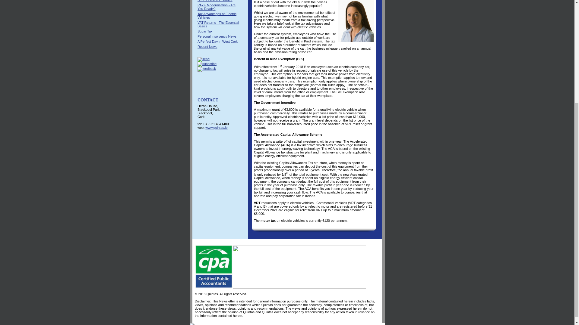 This screenshot has height=325, width=579. Describe the element at coordinates (217, 15) in the screenshot. I see `Tax Advantages of Electric Vehicles` at that location.